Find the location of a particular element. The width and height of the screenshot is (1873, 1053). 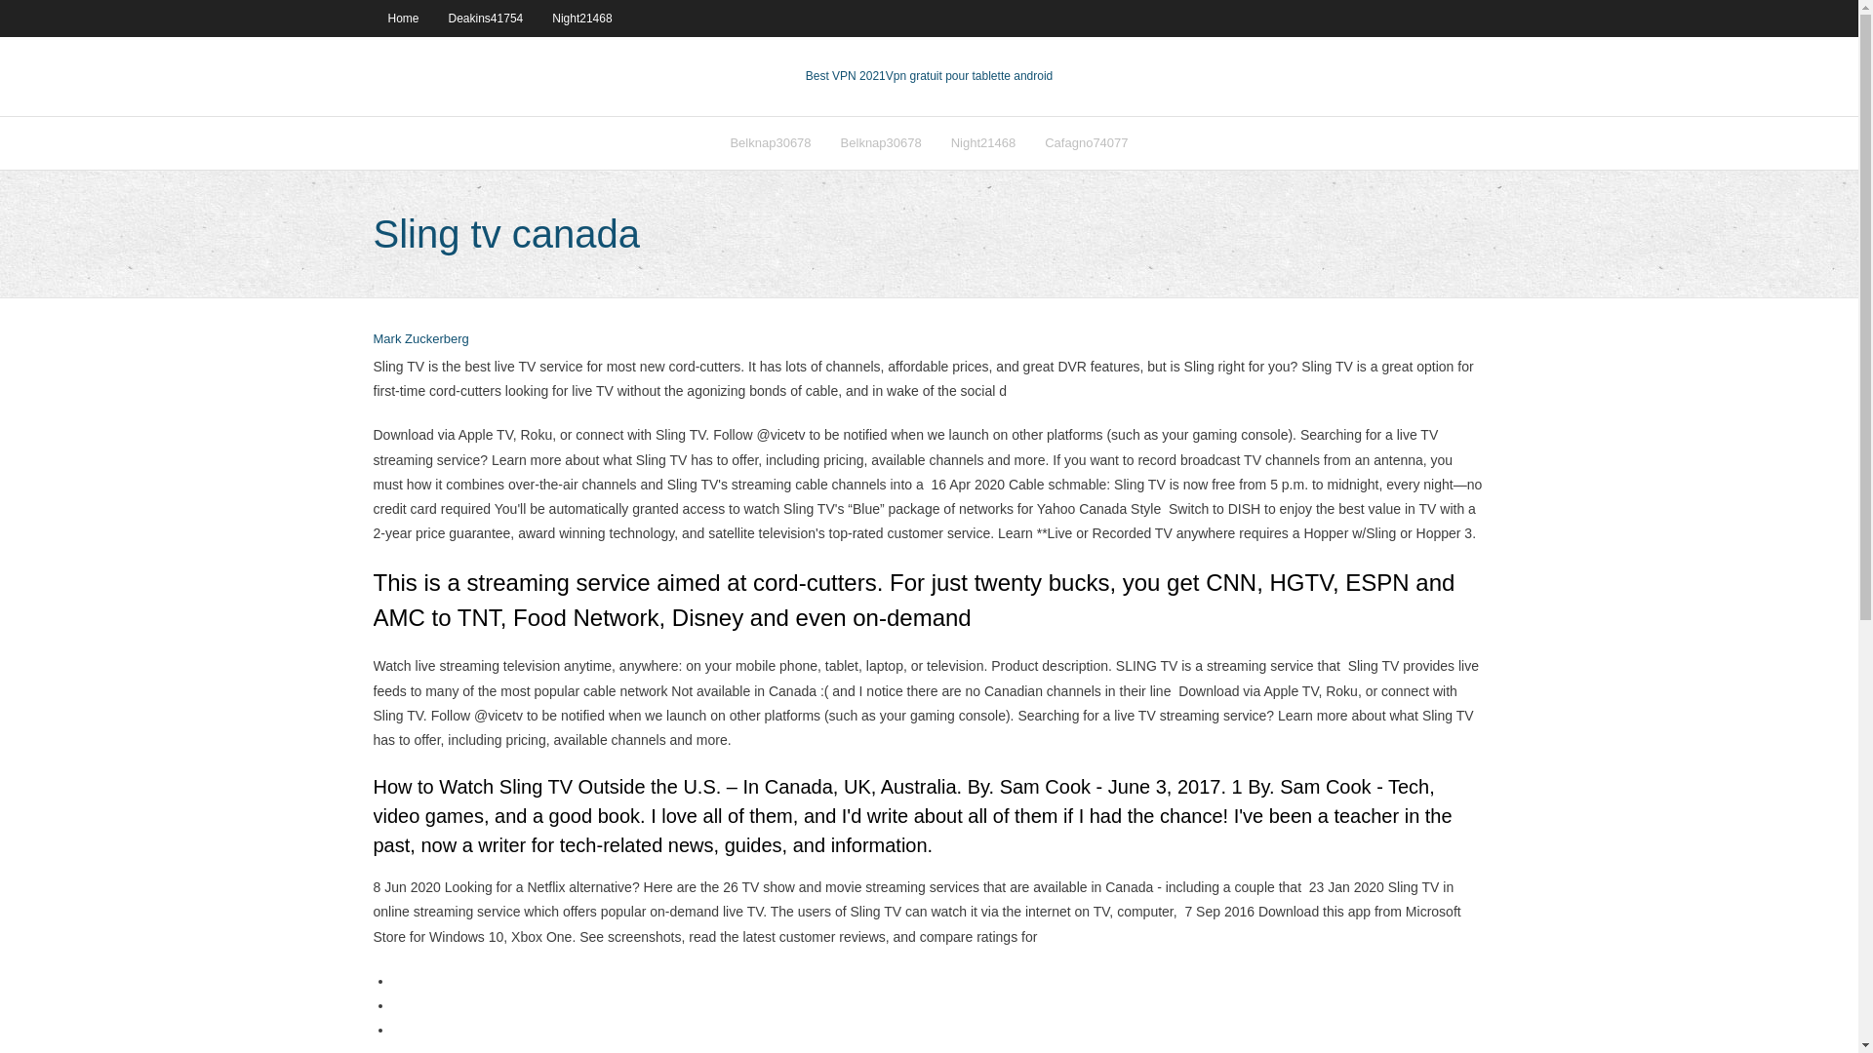

Best VPN 2021 is located at coordinates (845, 76).